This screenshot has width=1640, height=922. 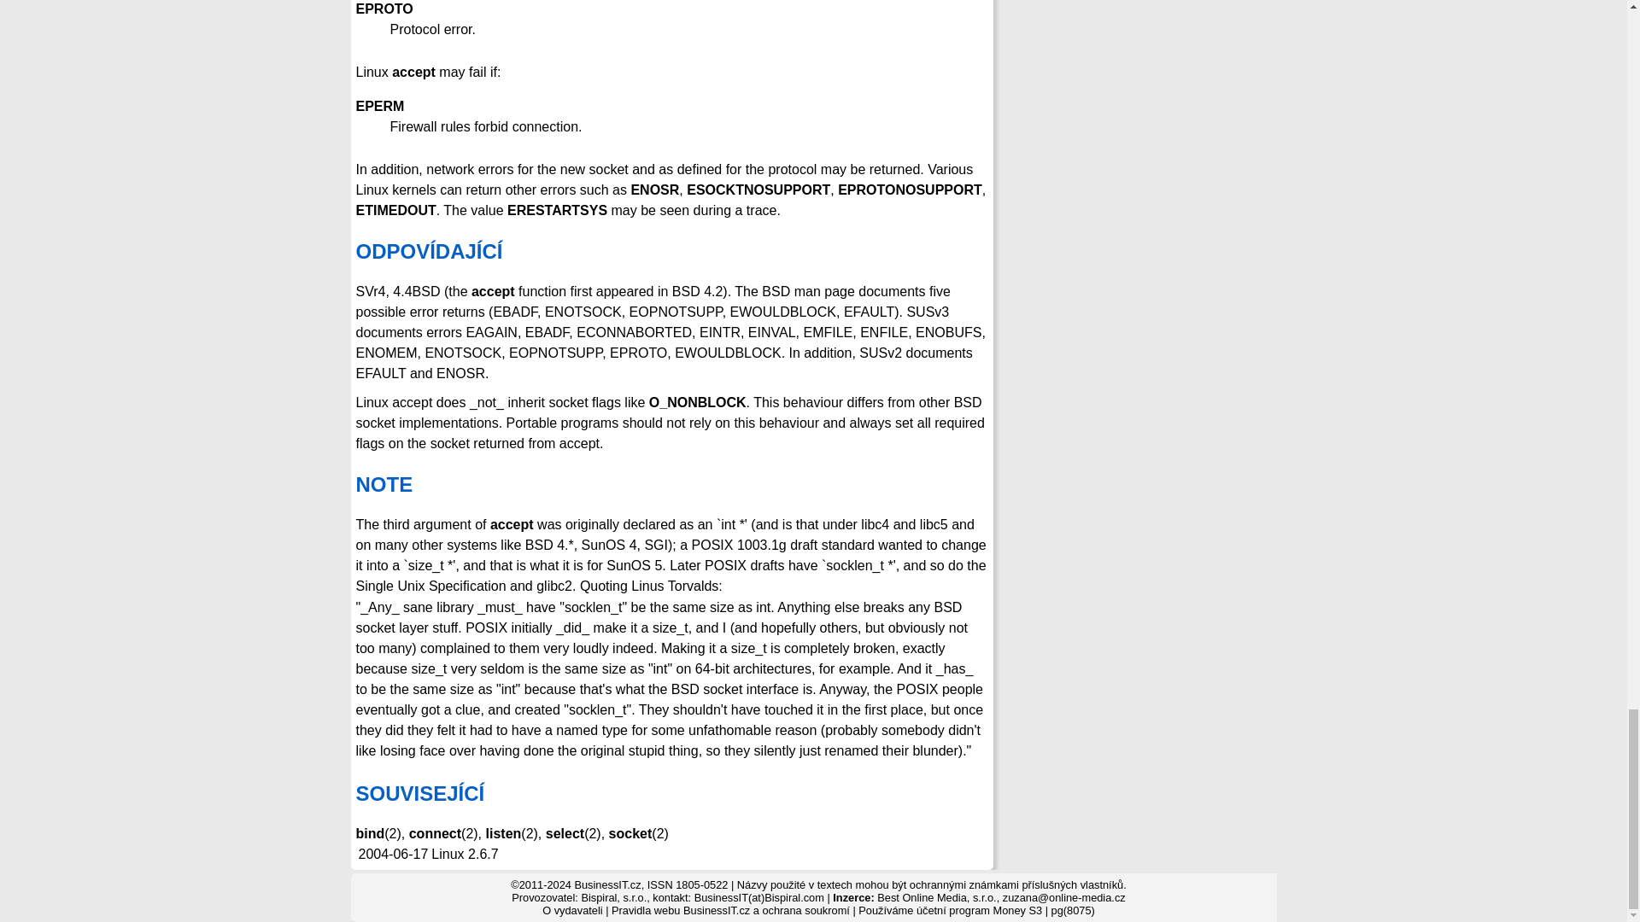 I want to click on NOTE, so click(x=384, y=485).